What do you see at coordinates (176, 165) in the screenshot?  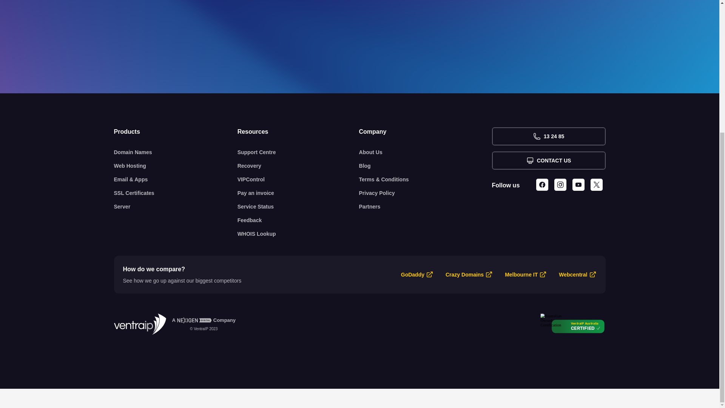 I see `Web Hosting` at bounding box center [176, 165].